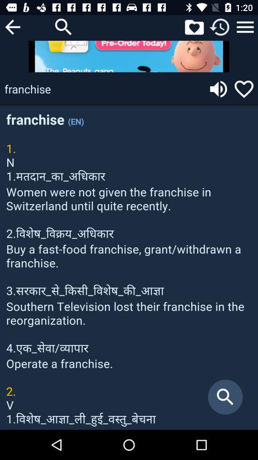 This screenshot has width=258, height=460. Describe the element at coordinates (129, 57) in the screenshot. I see `advertisement we close it or view it` at that location.